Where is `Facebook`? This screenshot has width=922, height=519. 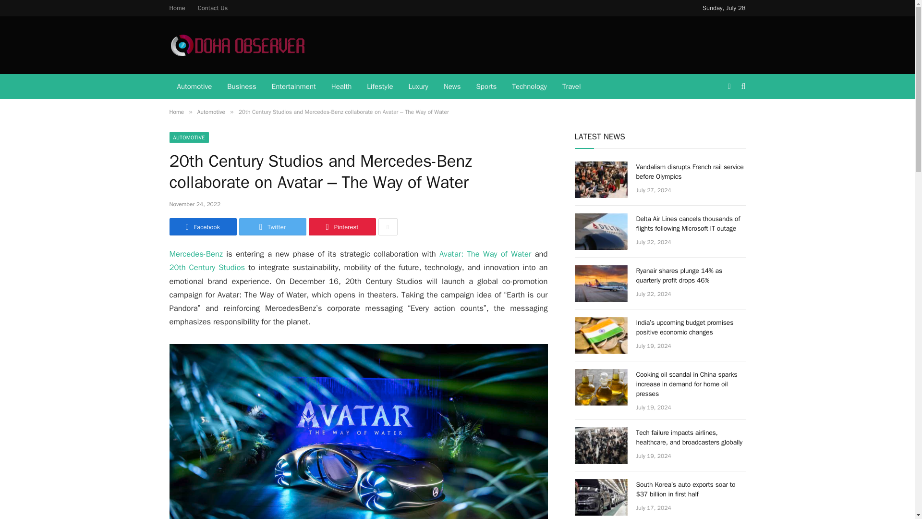
Facebook is located at coordinates (202, 227).